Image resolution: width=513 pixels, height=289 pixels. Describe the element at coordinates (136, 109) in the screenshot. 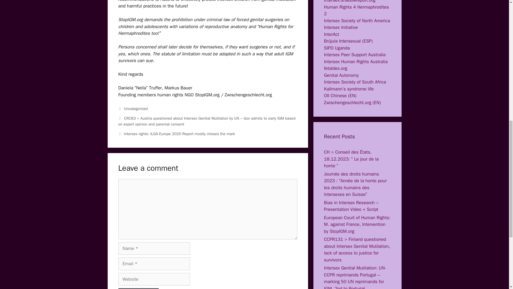

I see `Uncategorized` at that location.